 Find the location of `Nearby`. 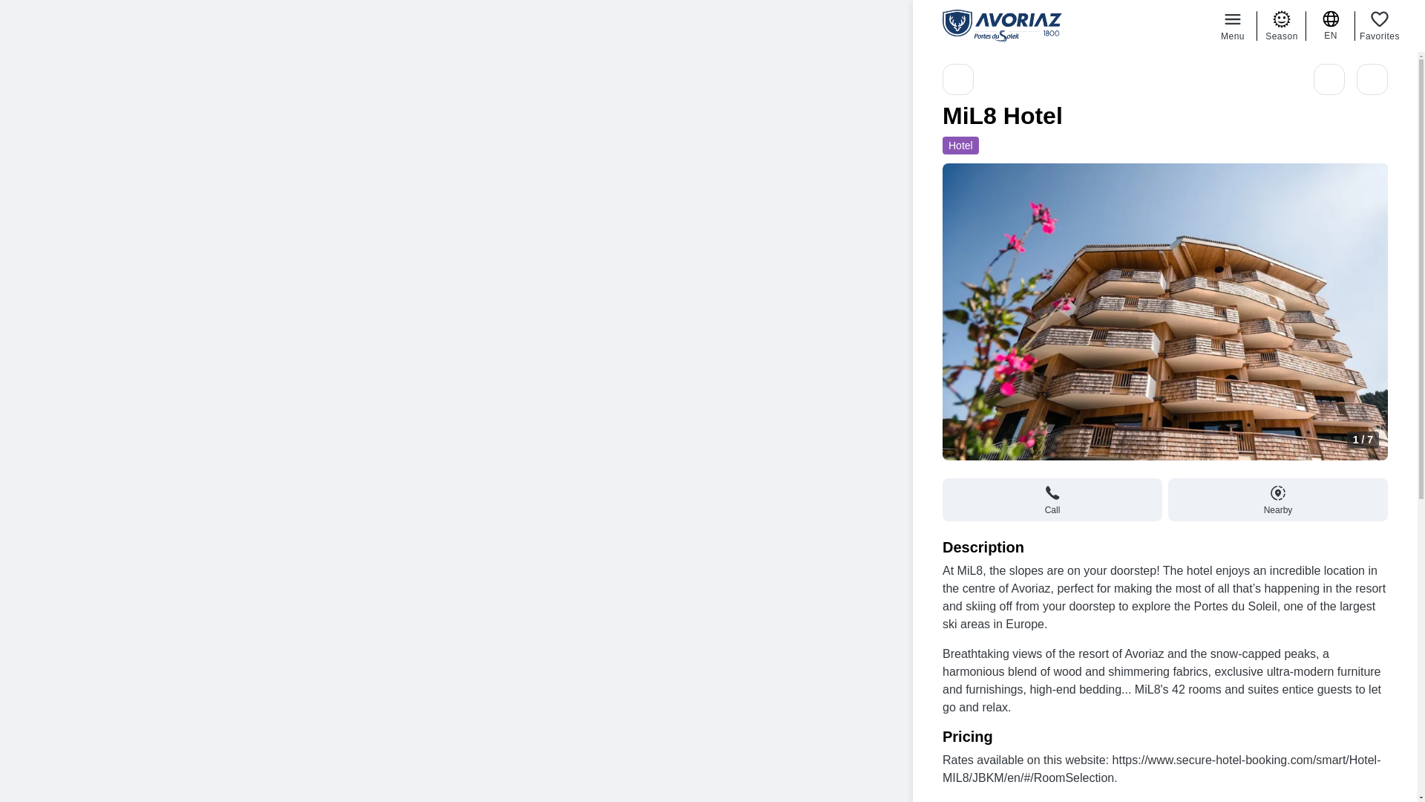

Nearby is located at coordinates (1278, 499).